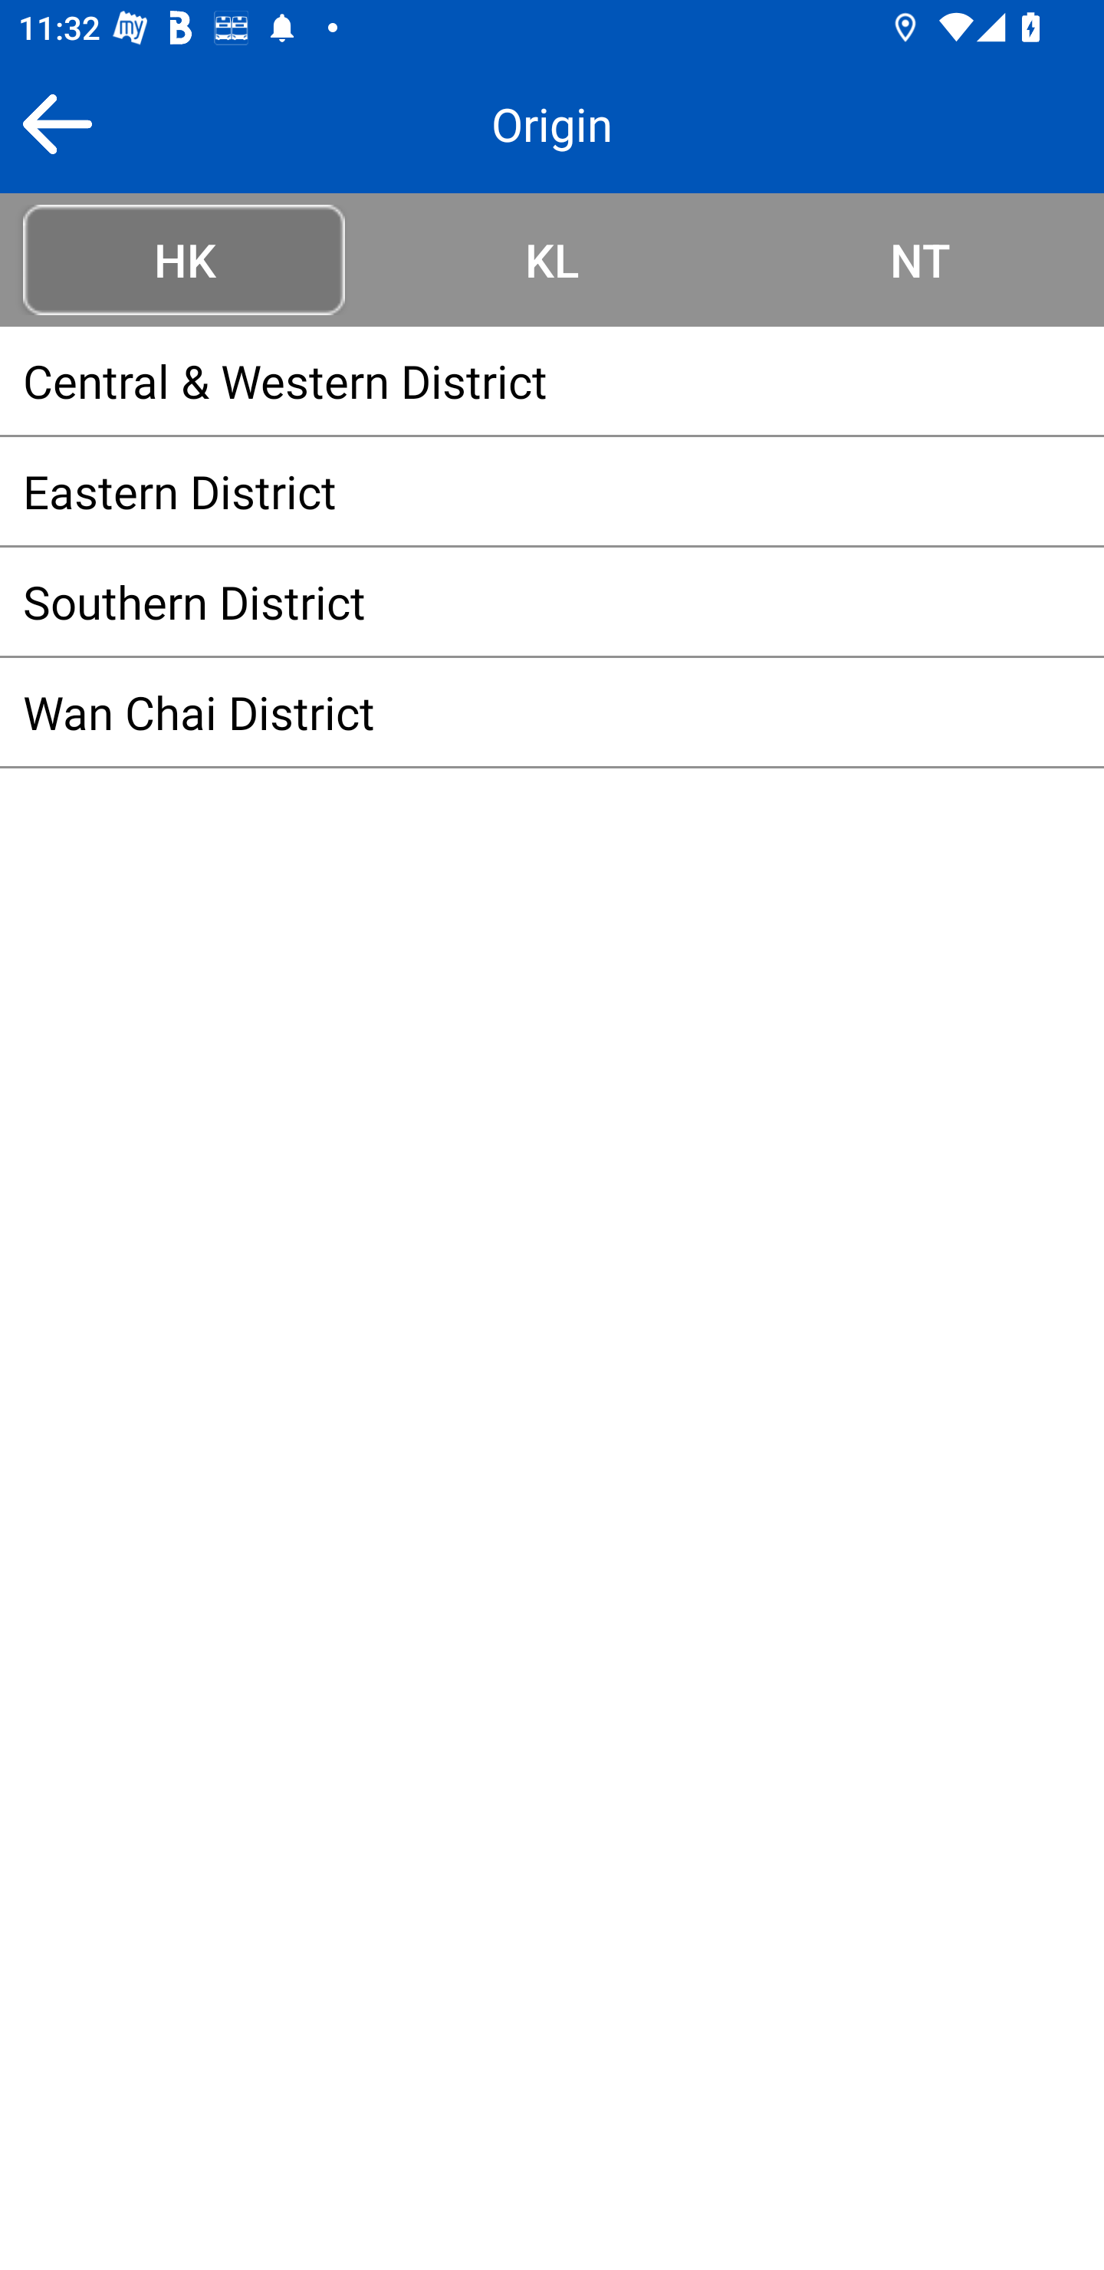 The width and height of the screenshot is (1104, 2270). I want to click on Wan Chai District, so click(552, 712).